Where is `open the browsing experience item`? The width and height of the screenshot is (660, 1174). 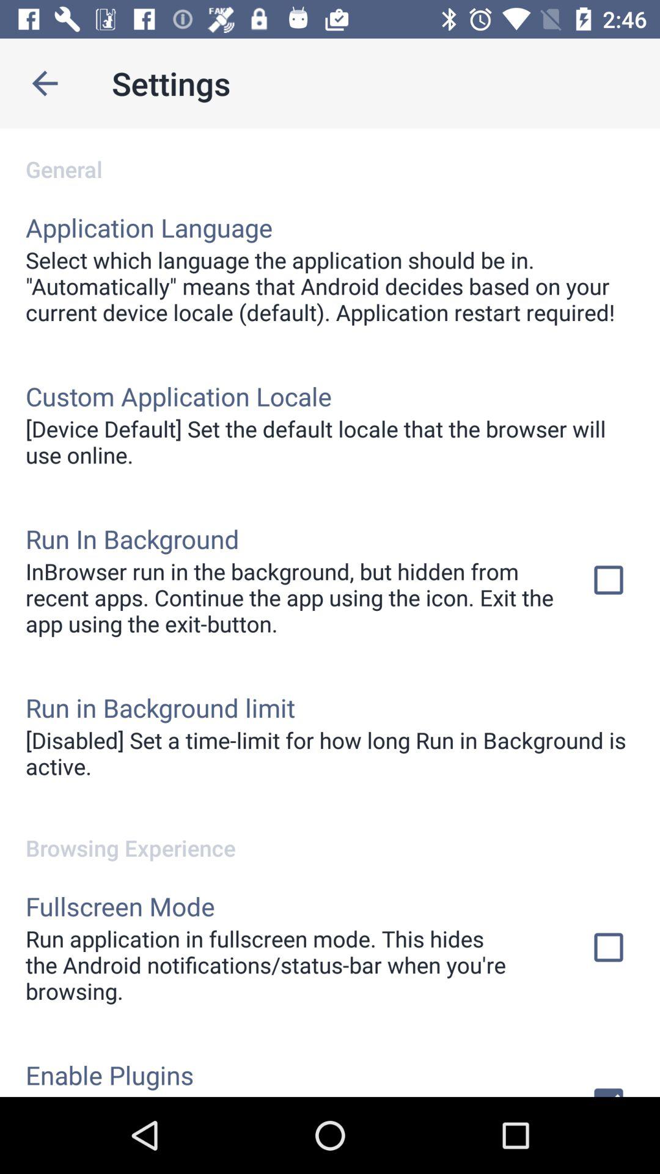 open the browsing experience item is located at coordinates (330, 835).